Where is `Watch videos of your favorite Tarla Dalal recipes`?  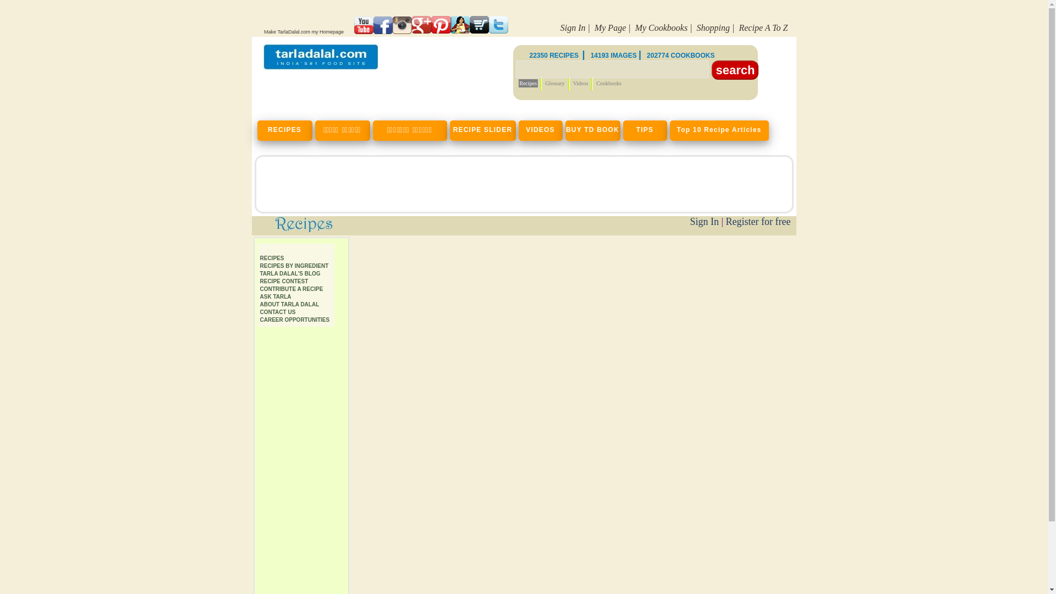 Watch videos of your favorite Tarla Dalal recipes is located at coordinates (541, 129).